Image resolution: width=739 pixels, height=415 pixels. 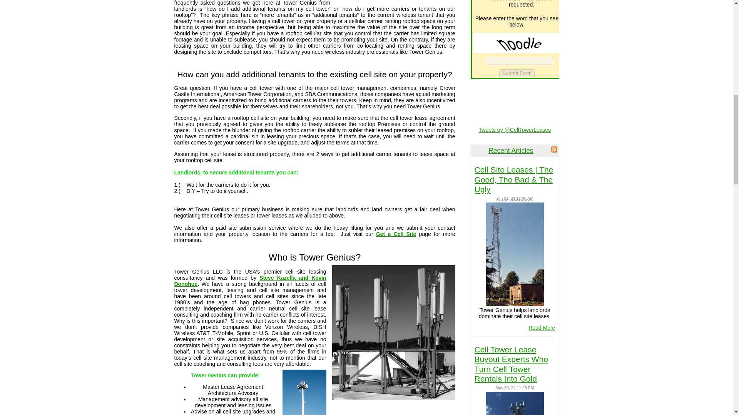 I want to click on 2024-06-01T11:48:22-0400, so click(x=514, y=198).